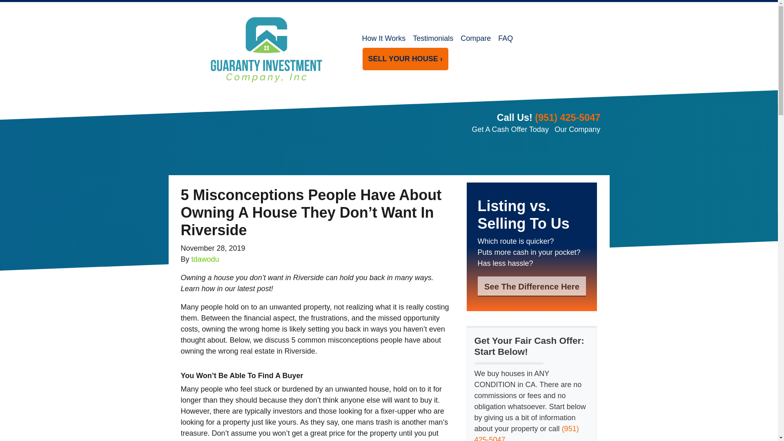  Describe the element at coordinates (510, 129) in the screenshot. I see `Get A Cash Offer Today` at that location.